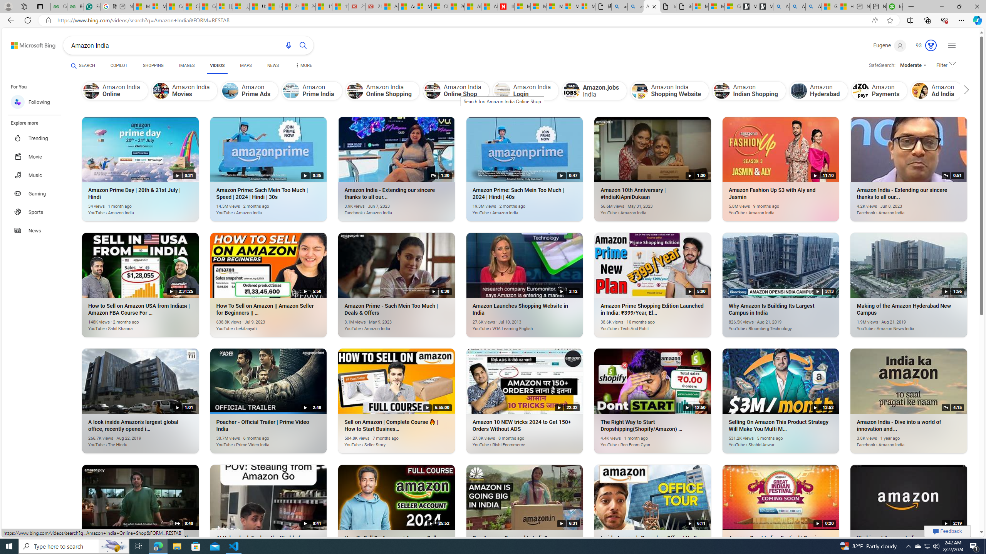 This screenshot has width=986, height=554. What do you see at coordinates (432, 90) in the screenshot?
I see `Amazon India Online Shop` at bounding box center [432, 90].